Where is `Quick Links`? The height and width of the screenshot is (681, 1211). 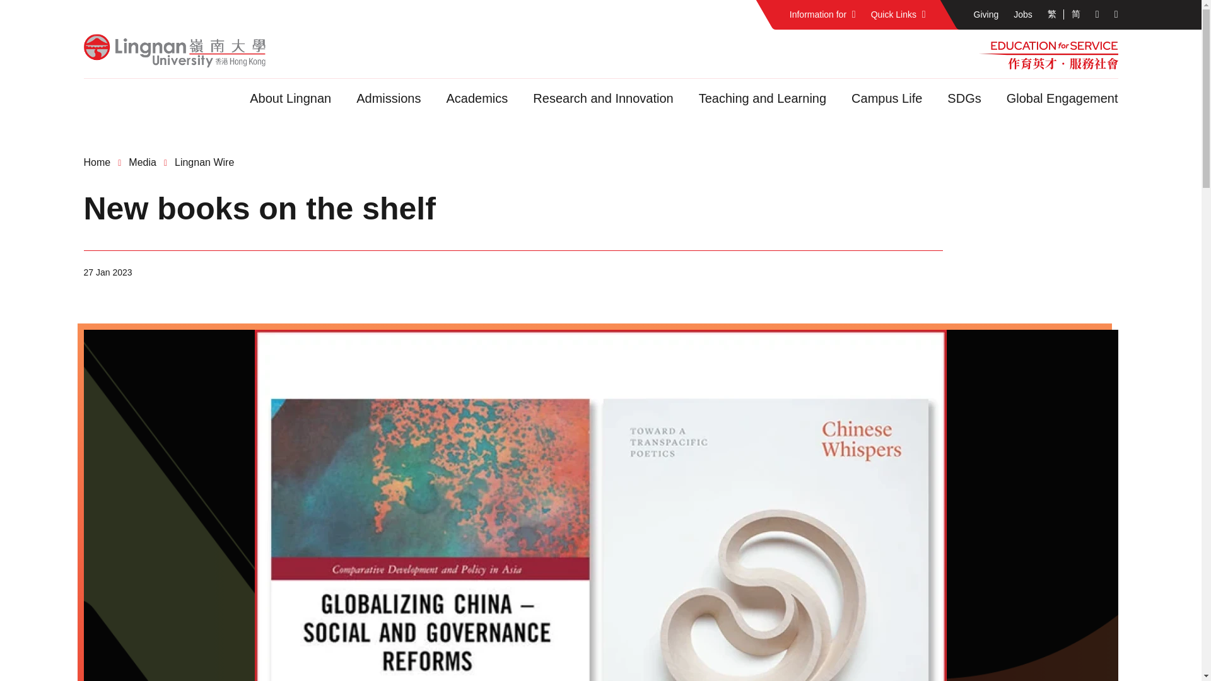
Quick Links is located at coordinates (898, 15).